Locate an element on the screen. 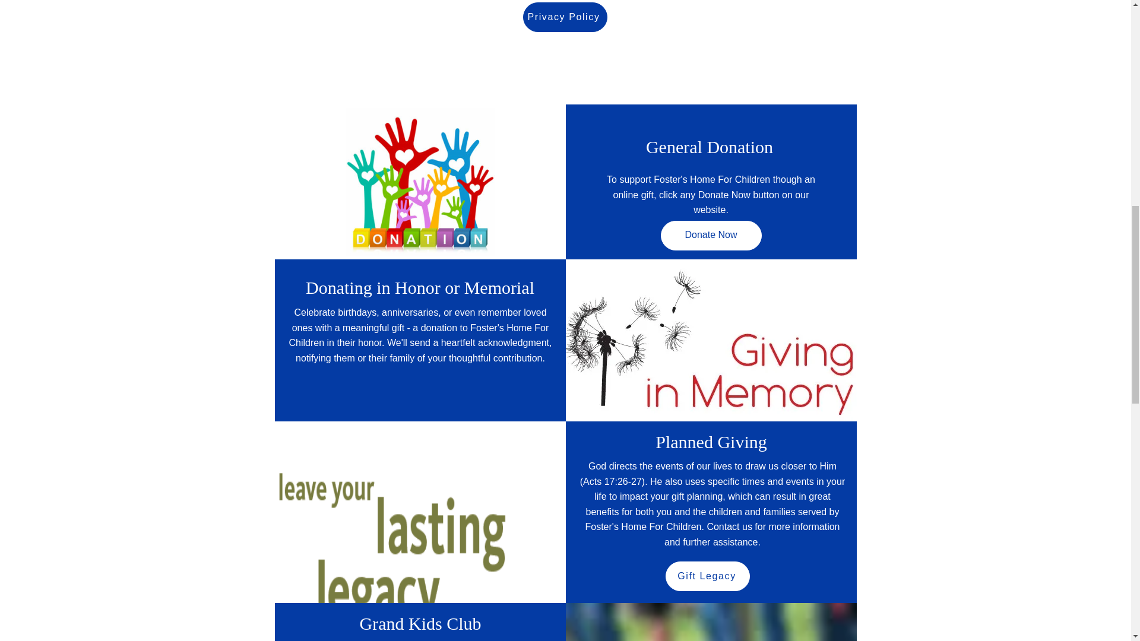 This screenshot has height=641, width=1140. Gift Legacy is located at coordinates (707, 576).